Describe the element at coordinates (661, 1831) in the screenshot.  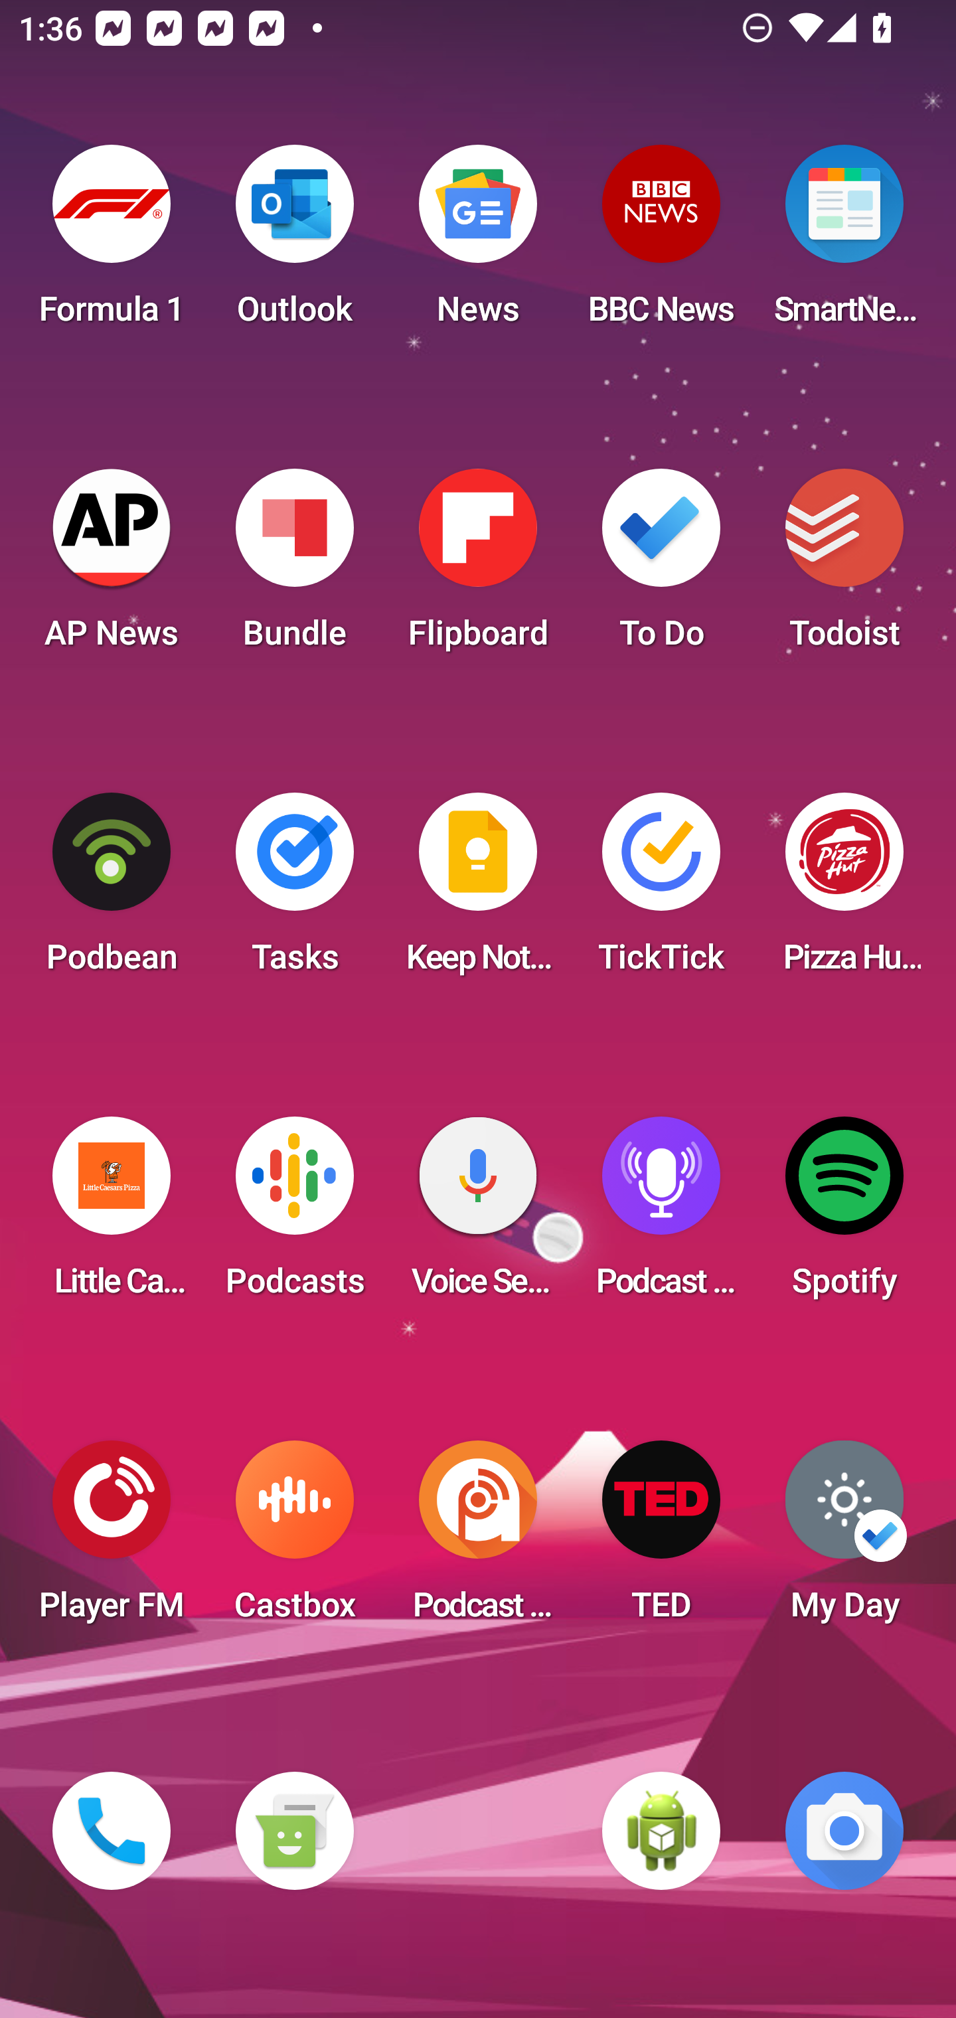
I see `WebView Browser Tester` at that location.